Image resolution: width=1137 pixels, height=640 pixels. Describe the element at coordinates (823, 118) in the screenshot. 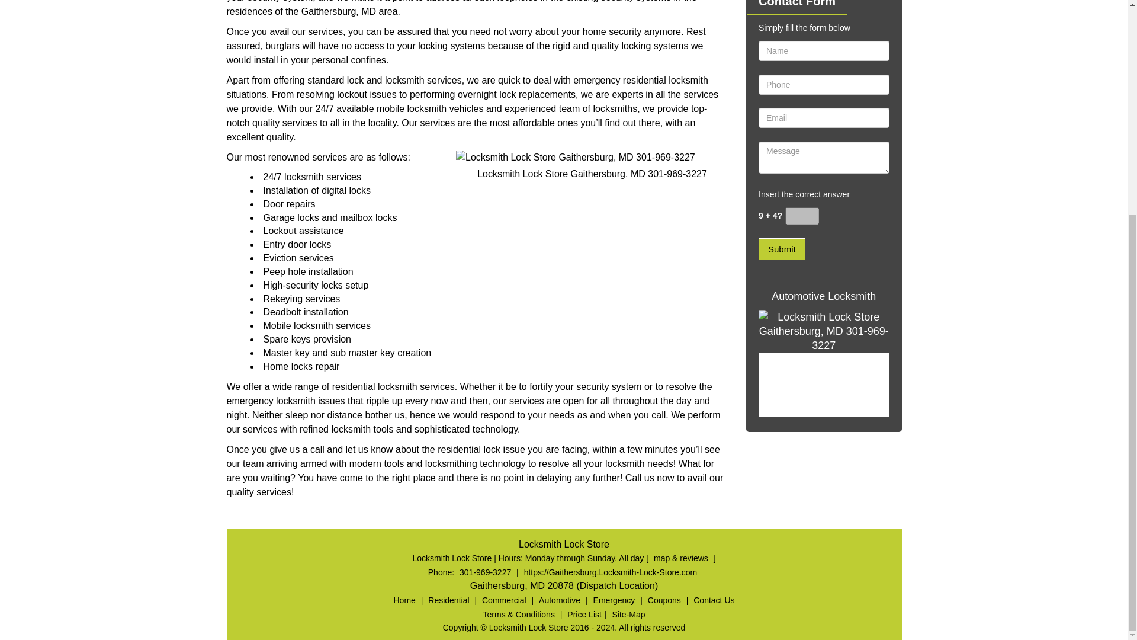

I see `Email Field required` at that location.